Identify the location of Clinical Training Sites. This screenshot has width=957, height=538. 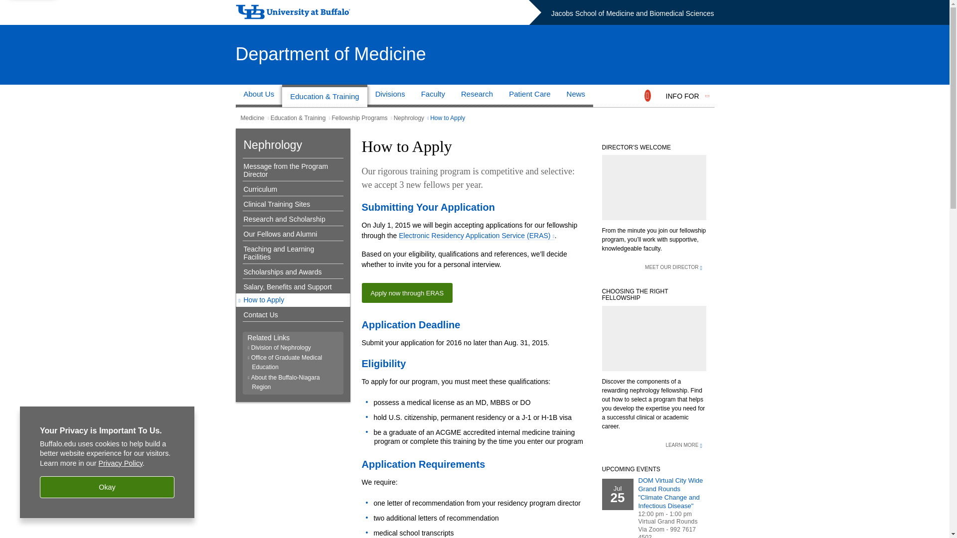
(290, 204).